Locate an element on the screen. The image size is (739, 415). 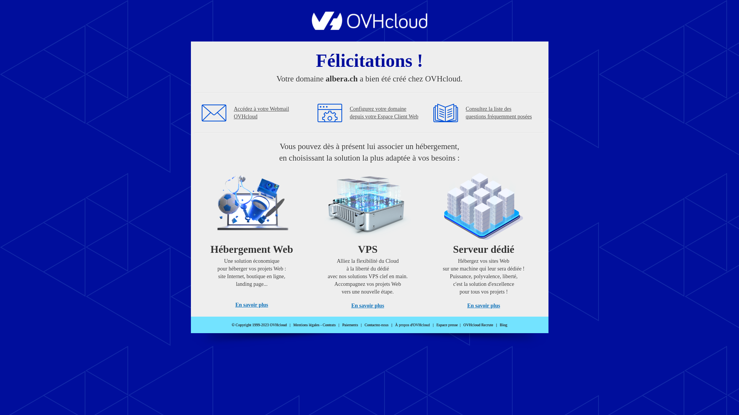
Contactez-nous is located at coordinates (376, 325).